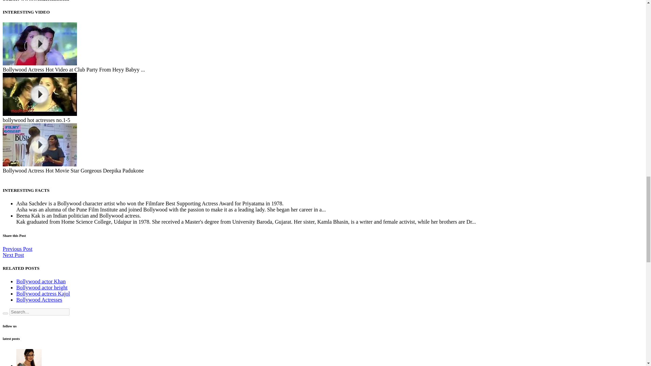  I want to click on Search, so click(5, 313).